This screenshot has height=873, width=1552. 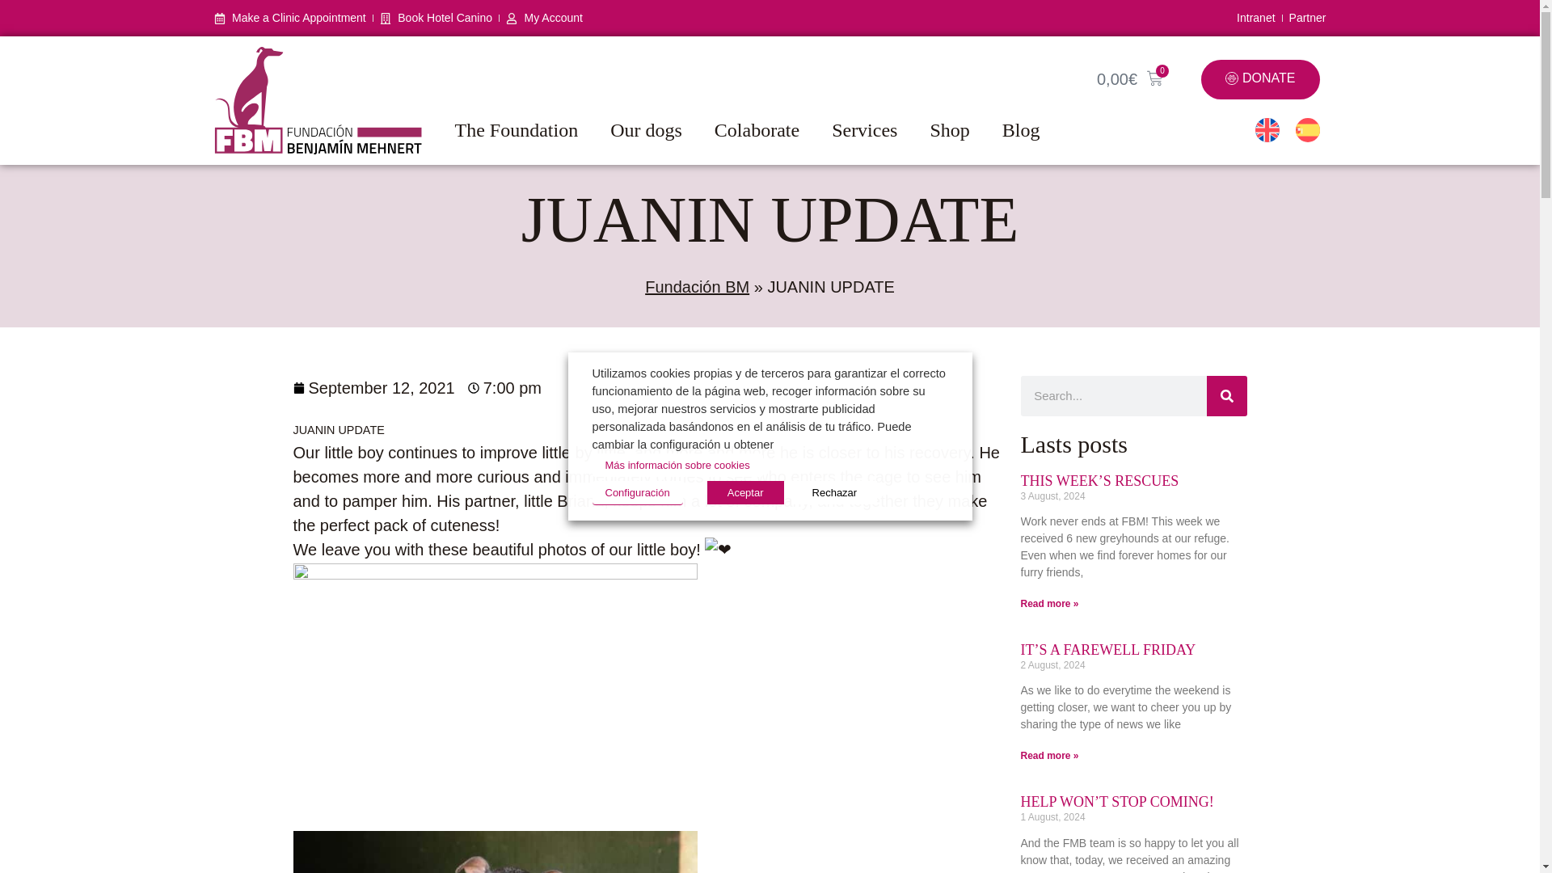 I want to click on The Foundation, so click(x=516, y=129).